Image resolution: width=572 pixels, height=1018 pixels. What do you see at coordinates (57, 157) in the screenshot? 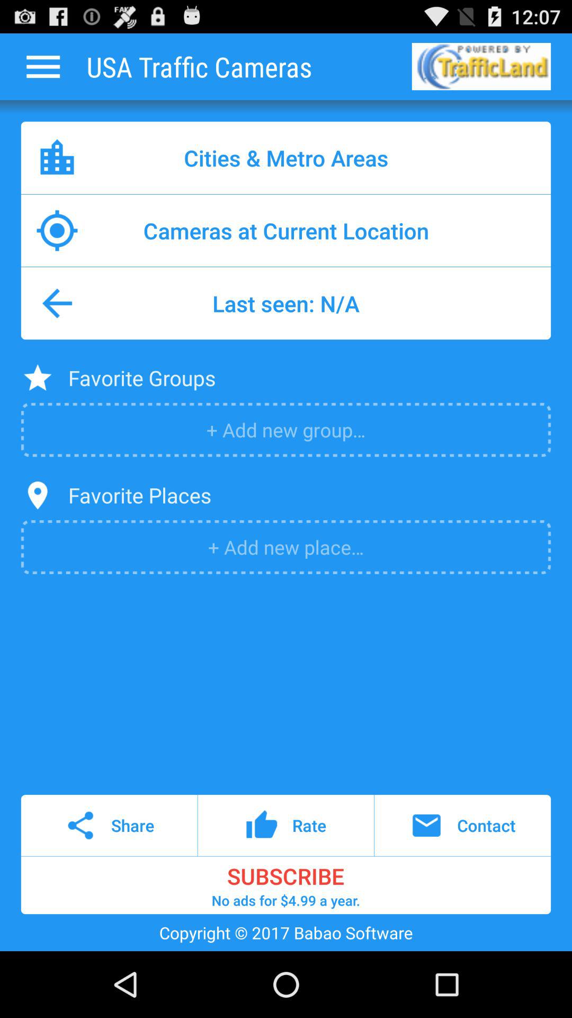
I see `turn on app to the left of cities & metro areas item` at bounding box center [57, 157].